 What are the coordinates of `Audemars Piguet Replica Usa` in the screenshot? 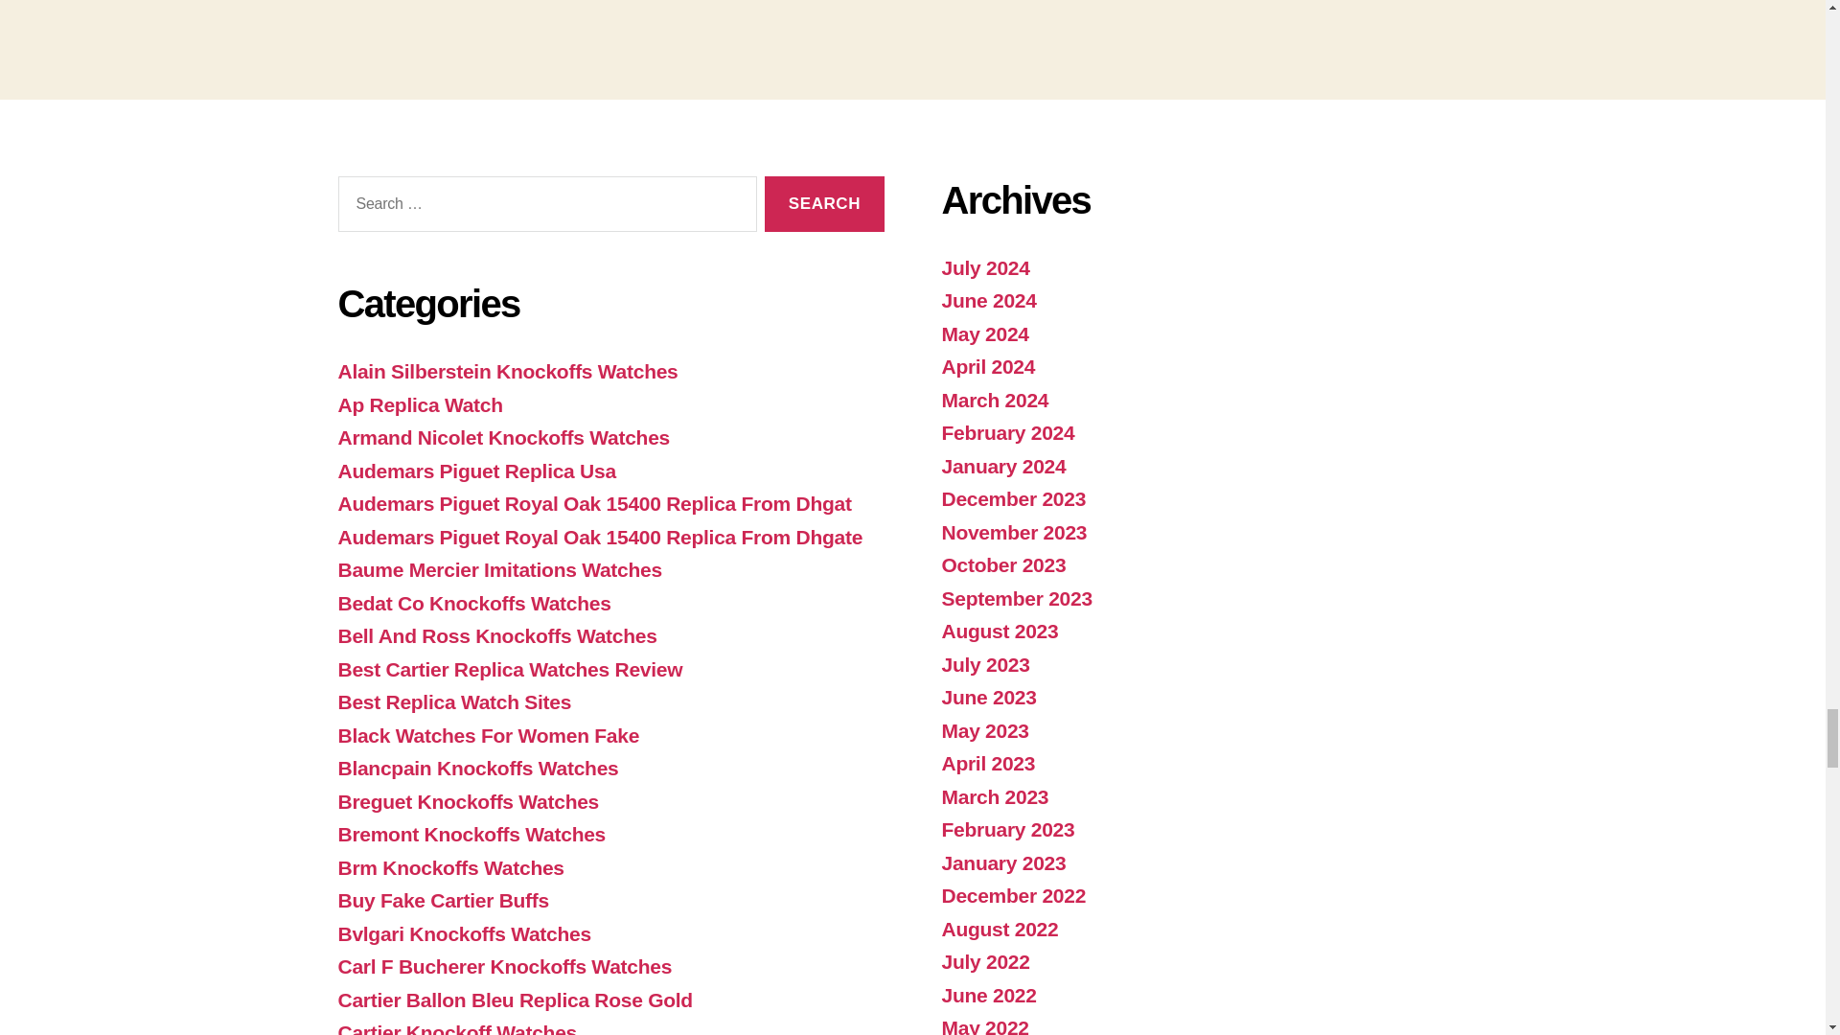 It's located at (475, 471).